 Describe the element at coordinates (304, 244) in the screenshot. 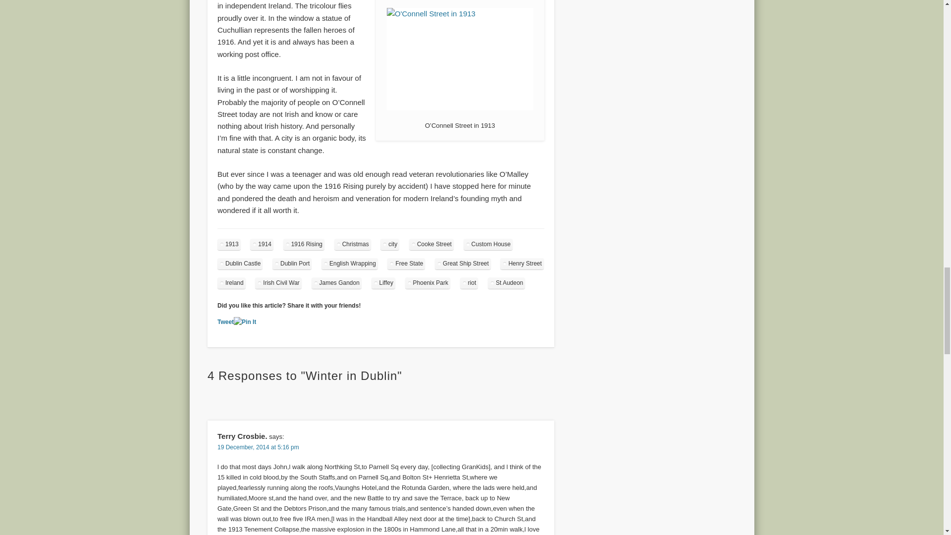

I see `1916 Rising` at that location.